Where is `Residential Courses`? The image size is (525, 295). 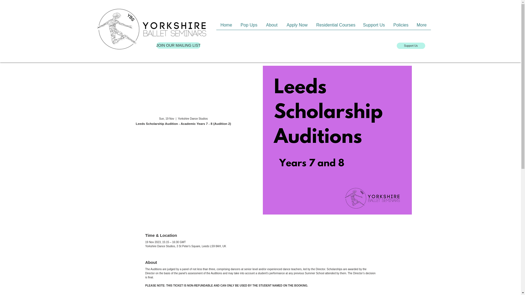
Residential Courses is located at coordinates (335, 27).